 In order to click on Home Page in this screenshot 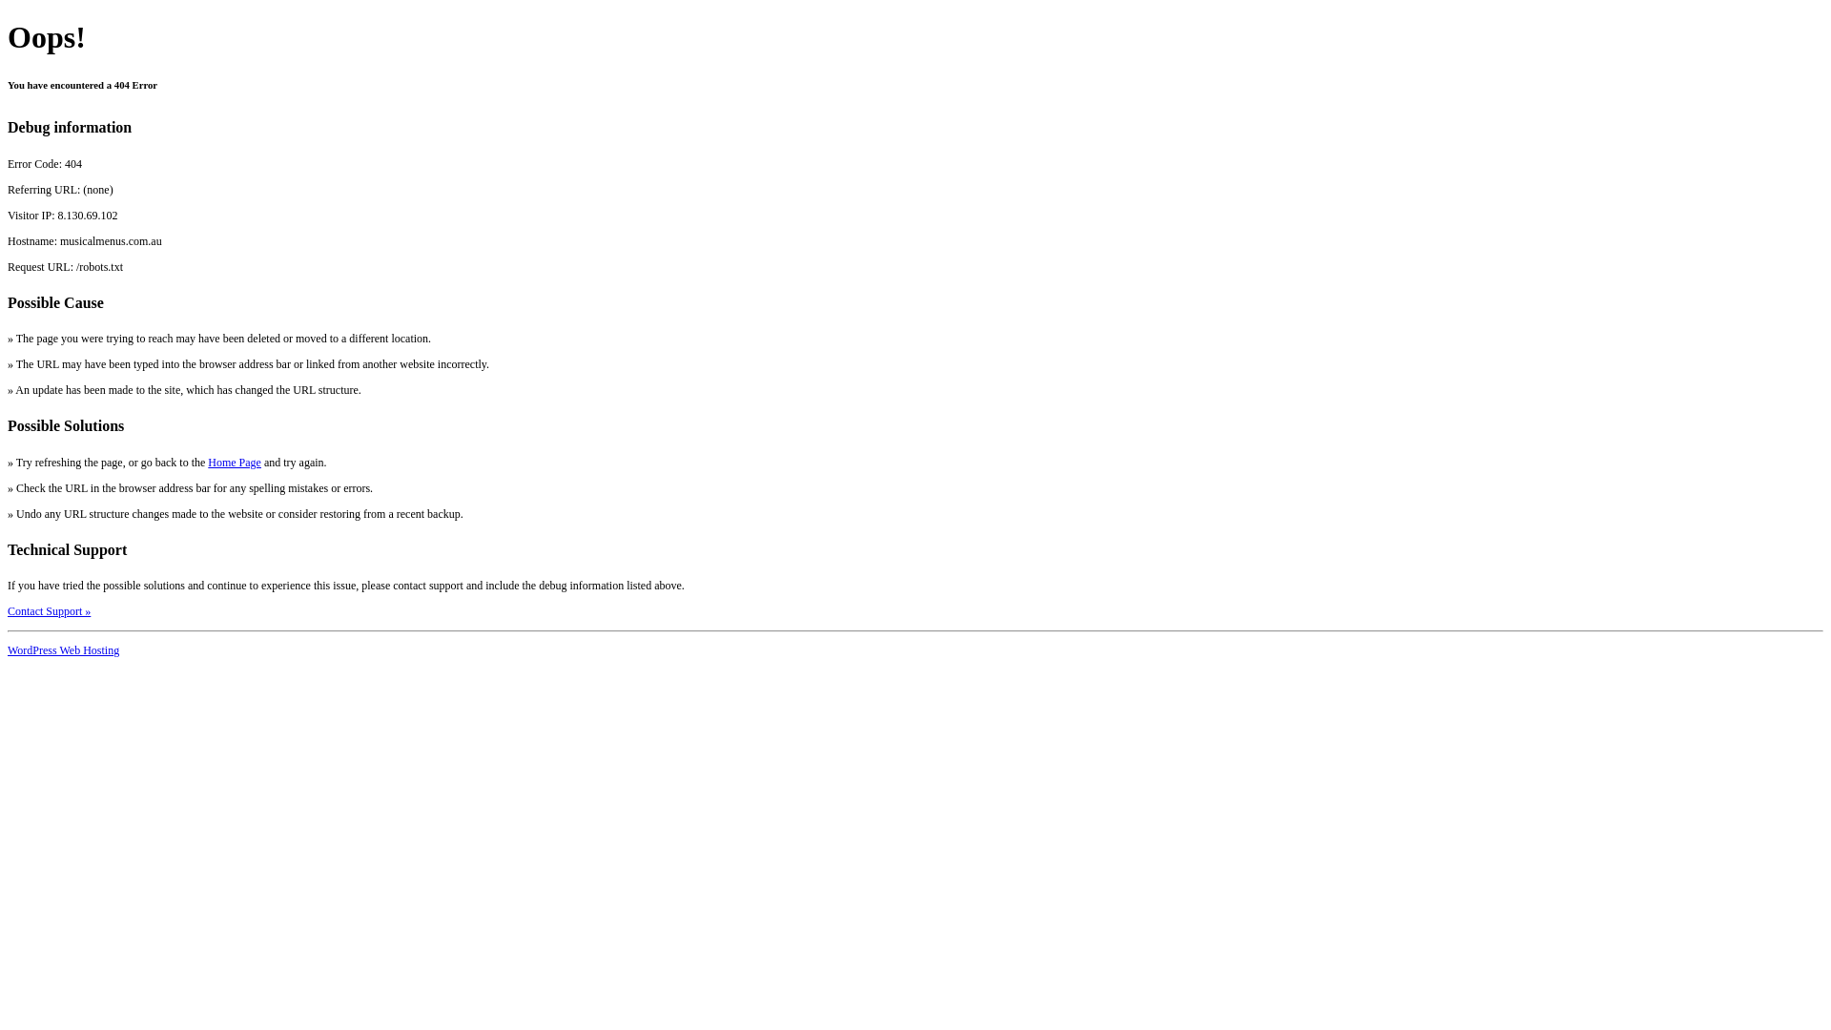, I will do `click(235, 463)`.